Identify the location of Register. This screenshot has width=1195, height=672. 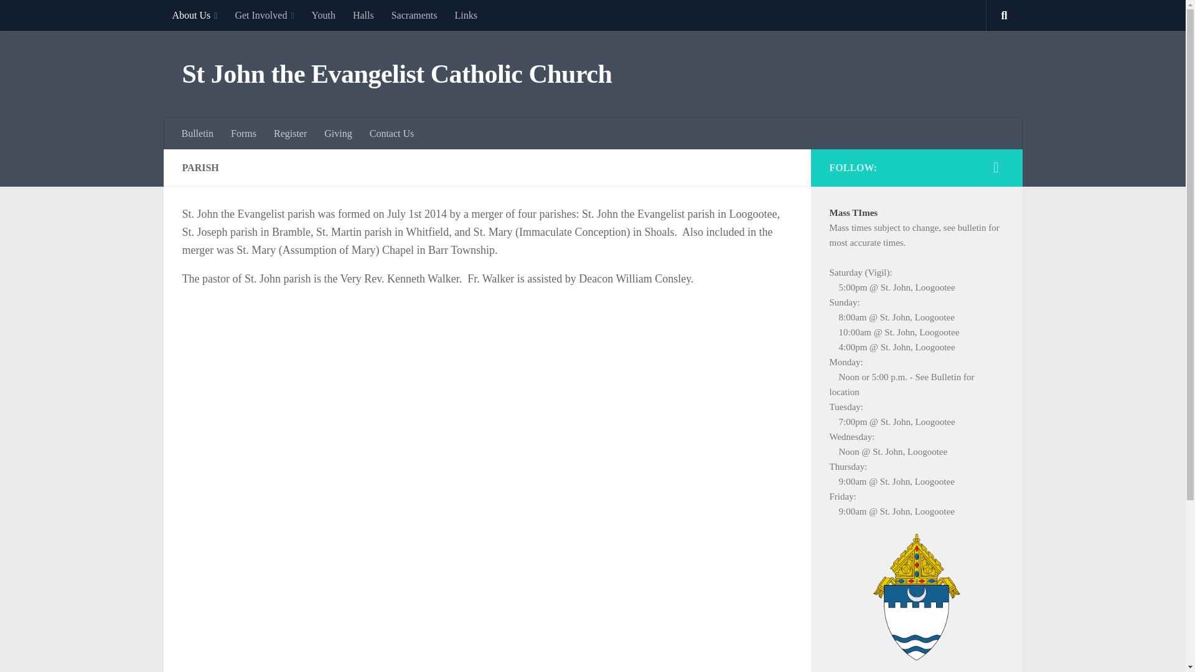
(290, 133).